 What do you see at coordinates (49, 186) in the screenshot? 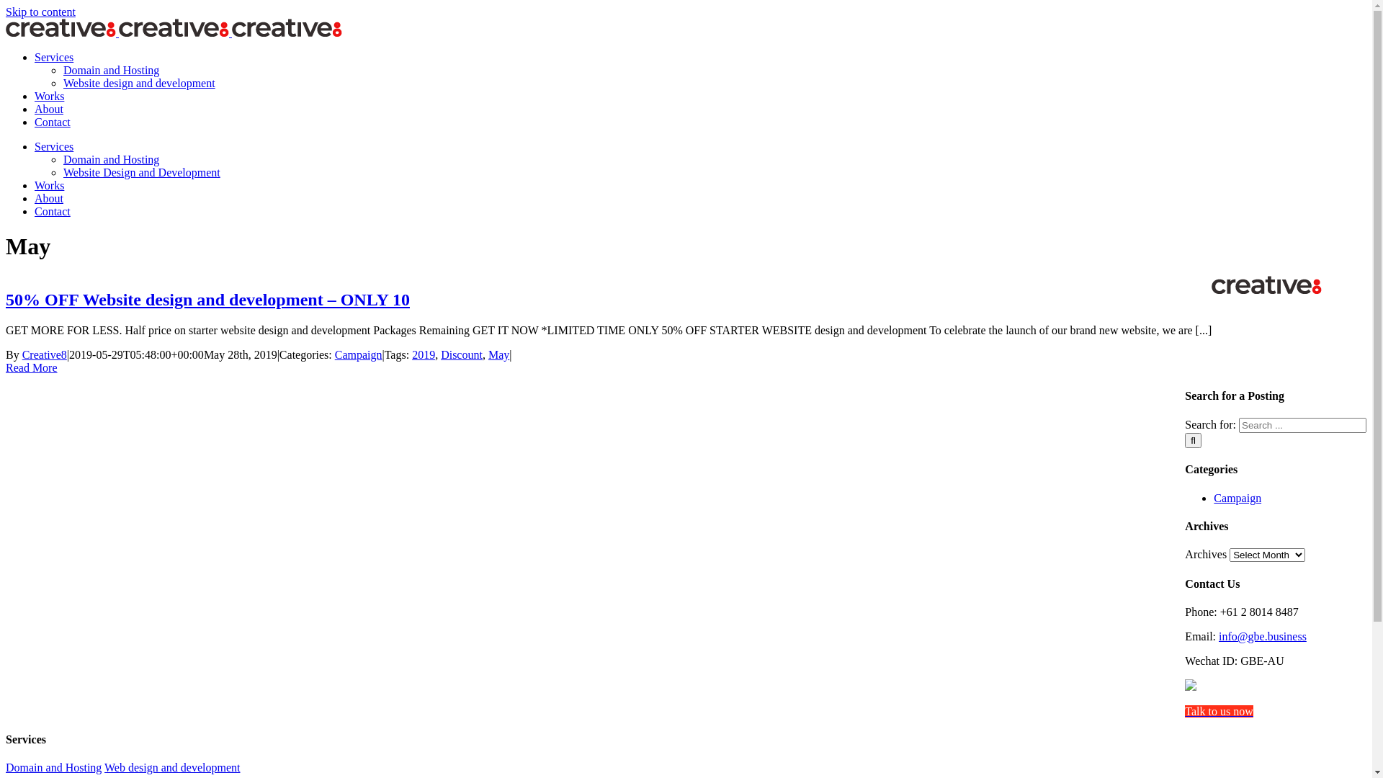
I see `Works` at bounding box center [49, 186].